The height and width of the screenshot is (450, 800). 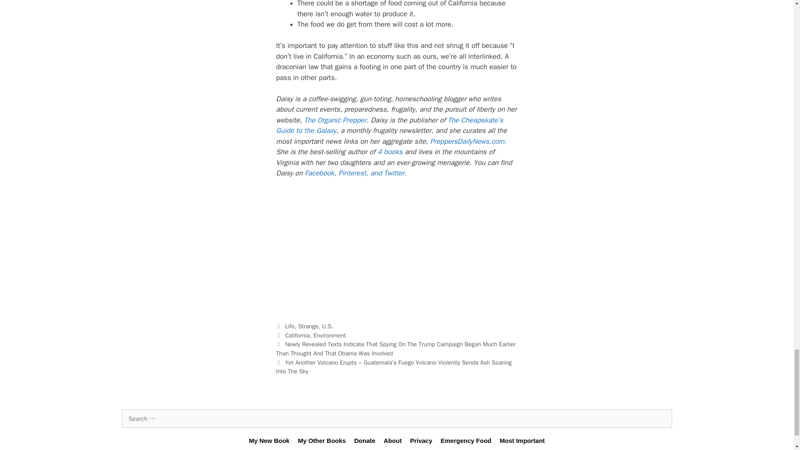 What do you see at coordinates (319, 173) in the screenshot?
I see `Facebook` at bounding box center [319, 173].